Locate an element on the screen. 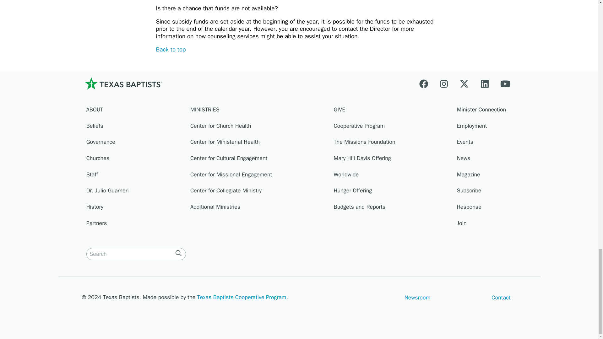 This screenshot has height=339, width=603. MINISTRIES is located at coordinates (259, 111).